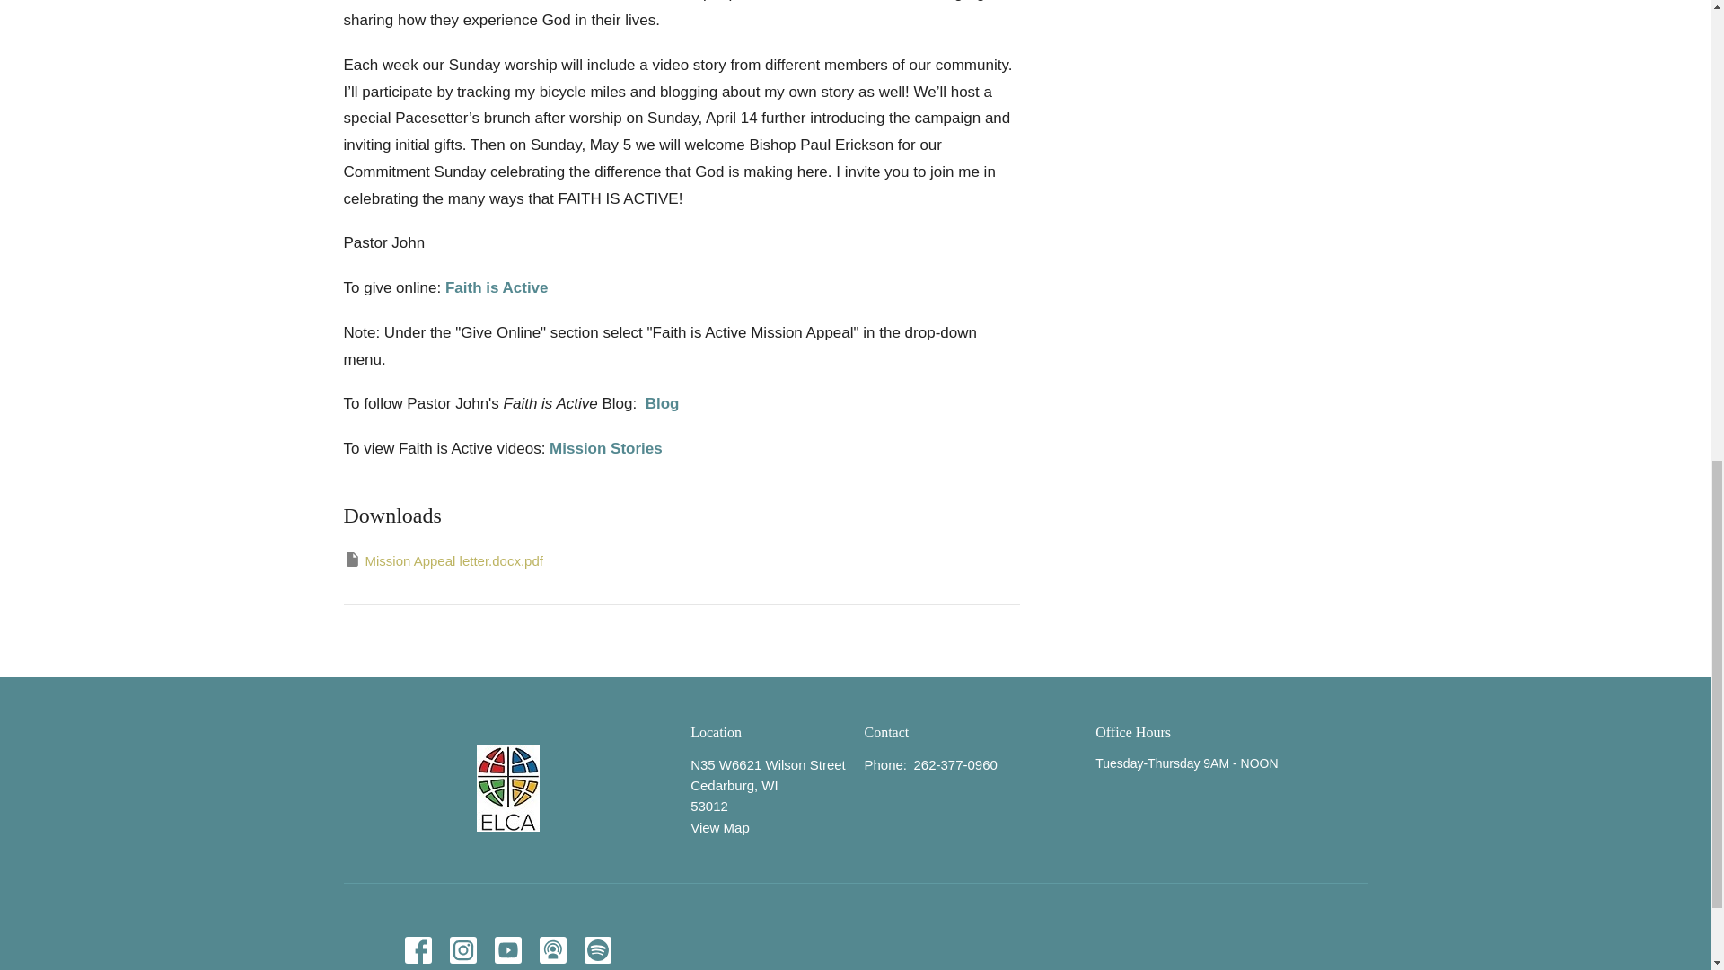  I want to click on Mission Appeal letter.docx.pdf, so click(443, 560).